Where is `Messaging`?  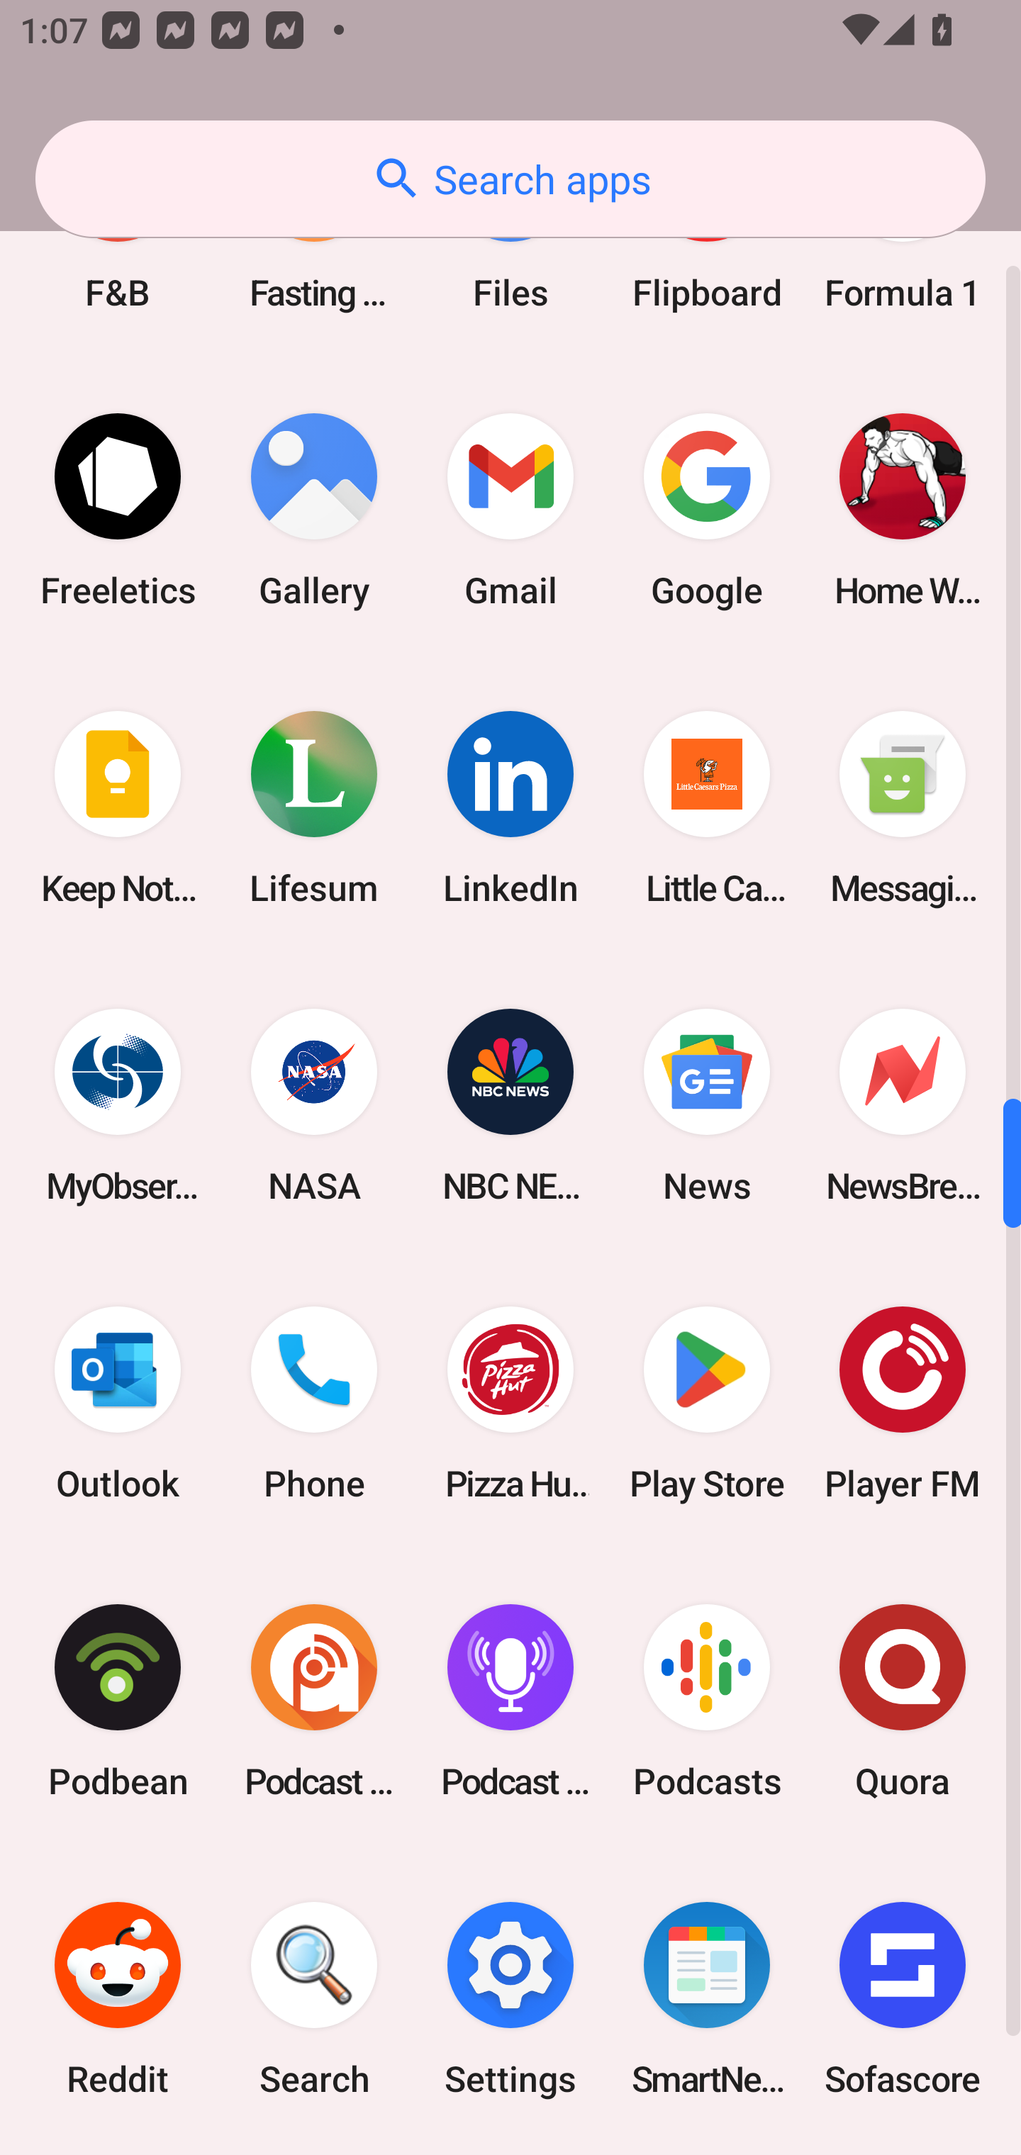 Messaging is located at coordinates (903, 808).